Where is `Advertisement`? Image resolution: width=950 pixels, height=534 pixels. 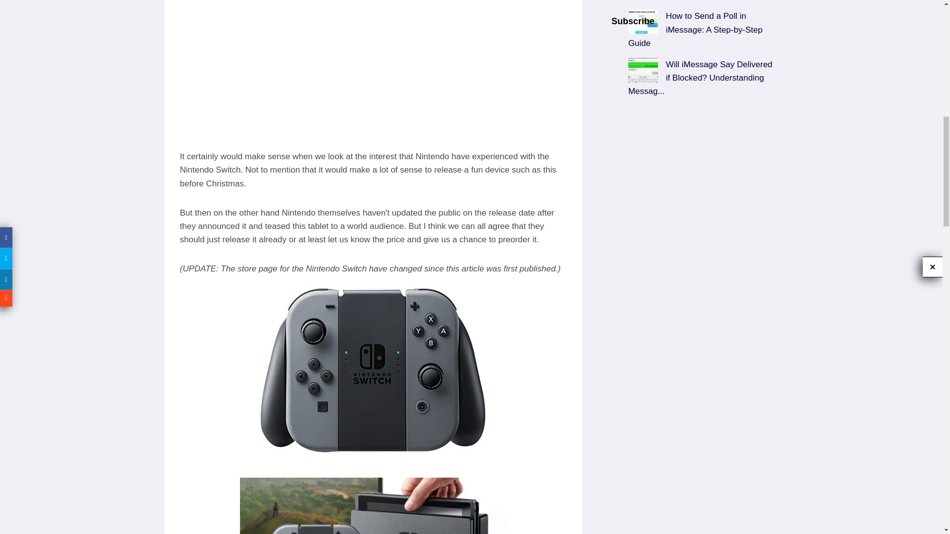
Advertisement is located at coordinates (373, 80).